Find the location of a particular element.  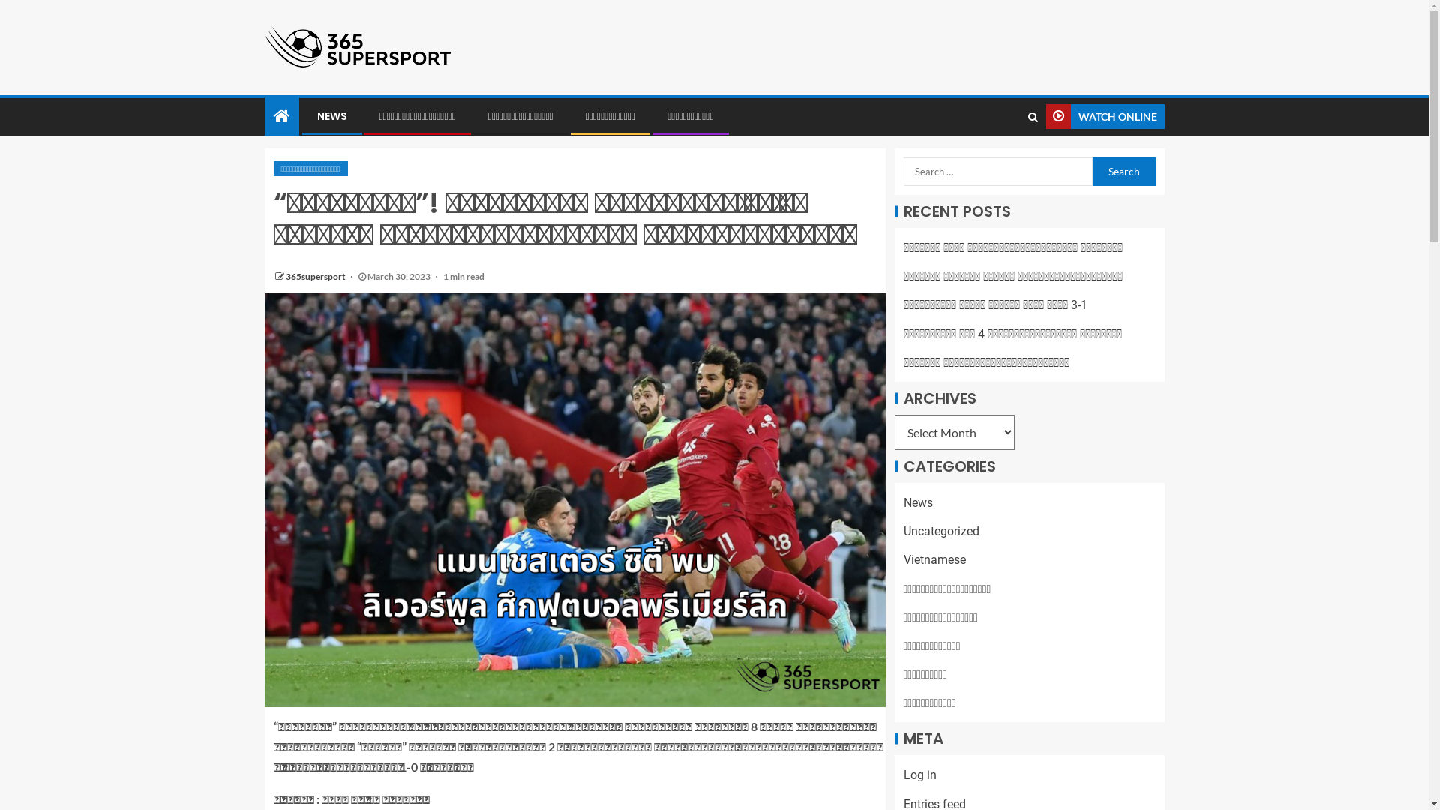

NEWS is located at coordinates (331, 116).